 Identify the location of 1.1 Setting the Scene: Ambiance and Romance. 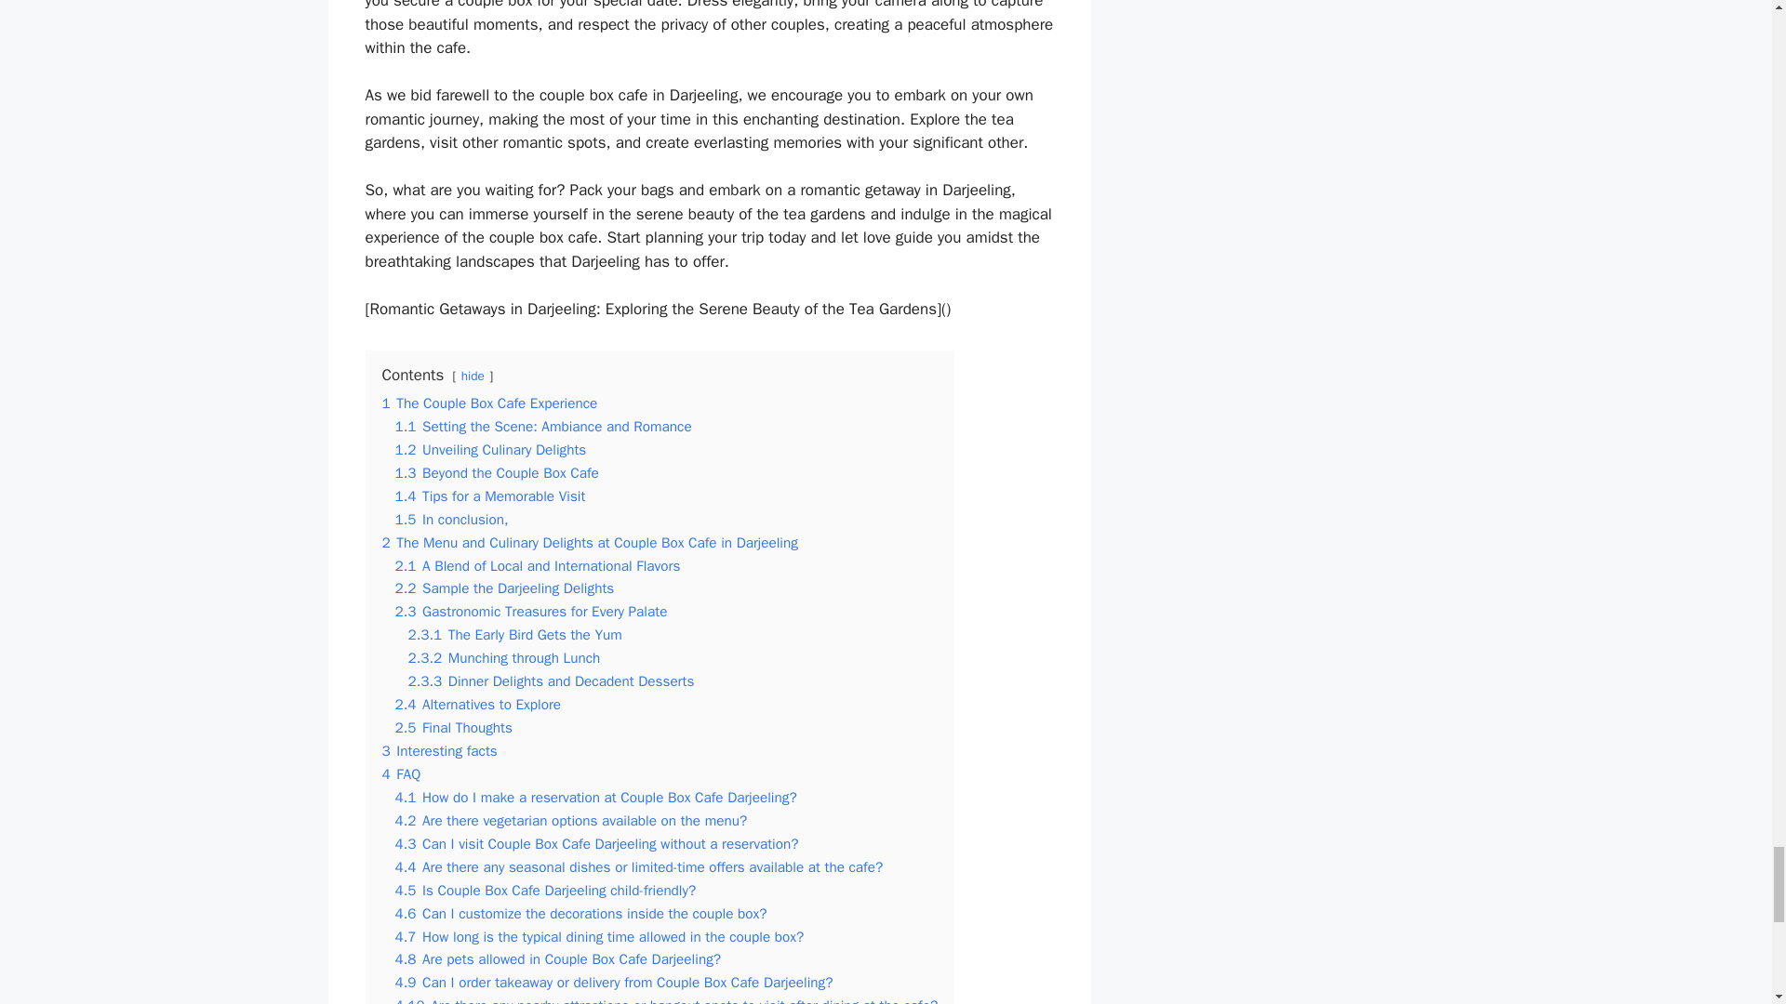
(543, 426).